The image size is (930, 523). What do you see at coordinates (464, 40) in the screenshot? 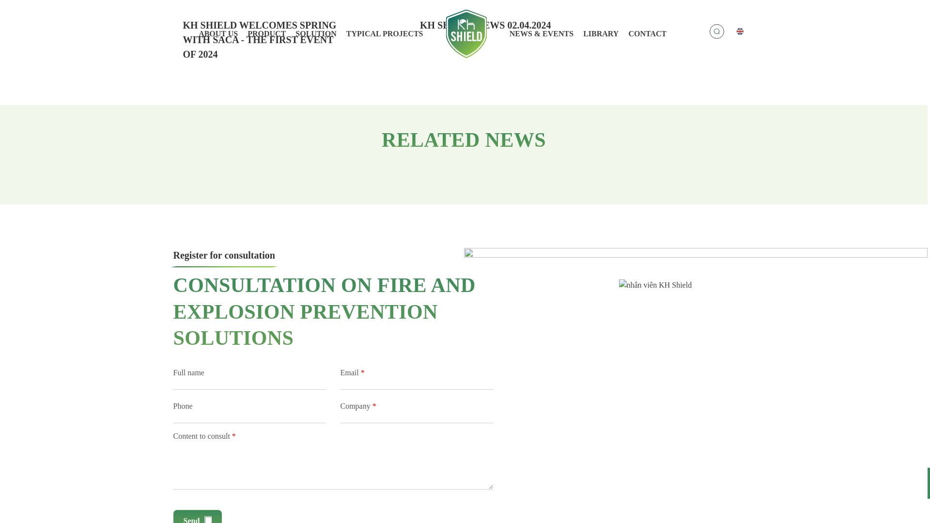
I see `KH SHIELD NEWS 02.04.2024` at bounding box center [464, 40].